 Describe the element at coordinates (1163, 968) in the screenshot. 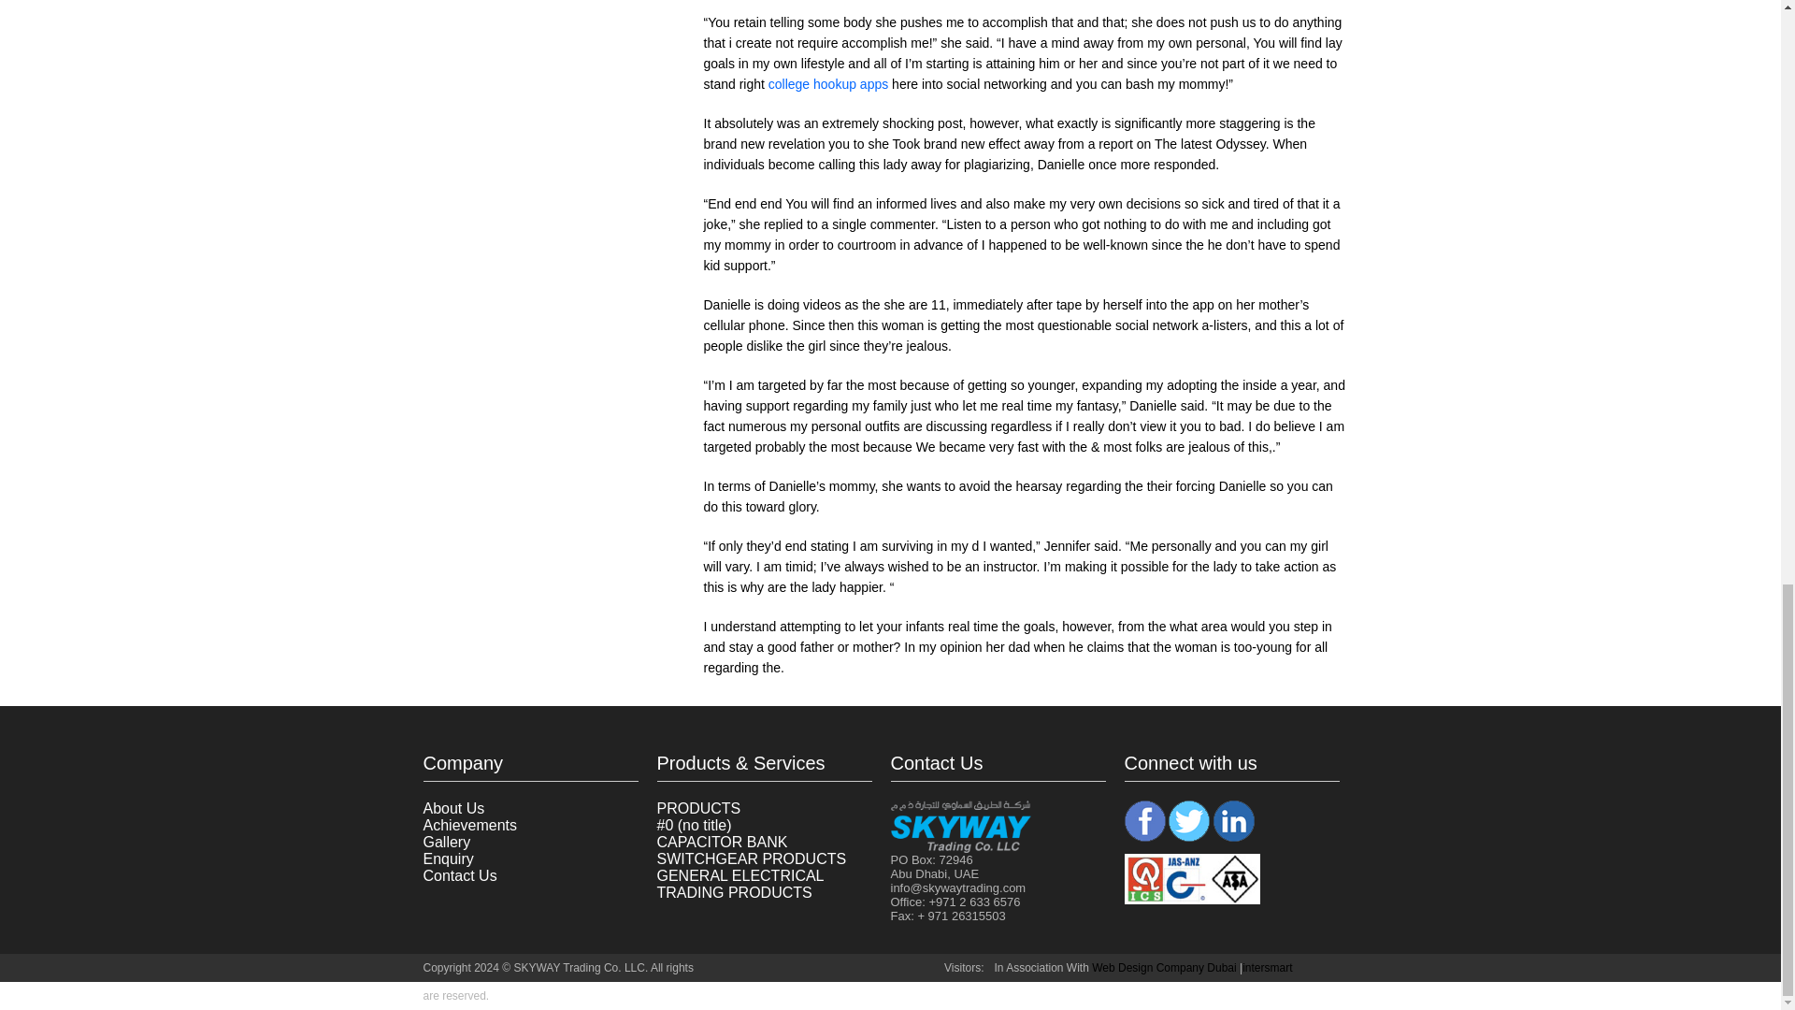

I see `Web Design Company Dubai` at that location.